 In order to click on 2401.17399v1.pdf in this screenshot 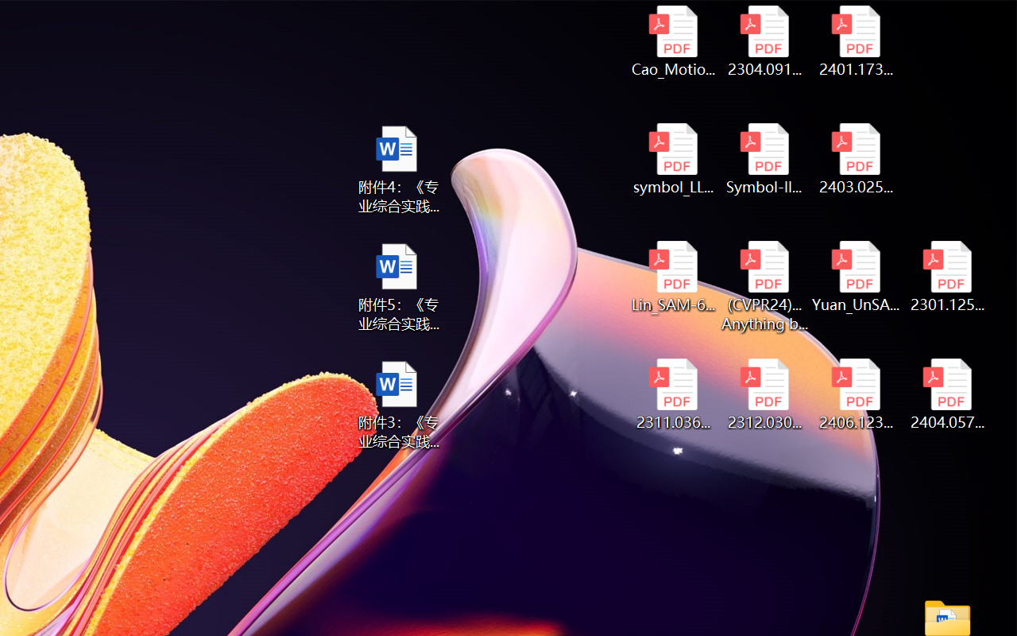, I will do `click(857, 41)`.